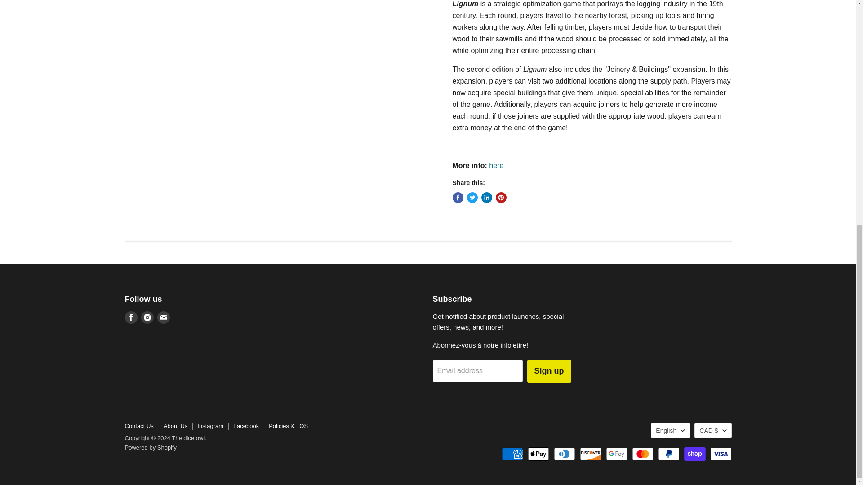  I want to click on Discover, so click(591, 454).